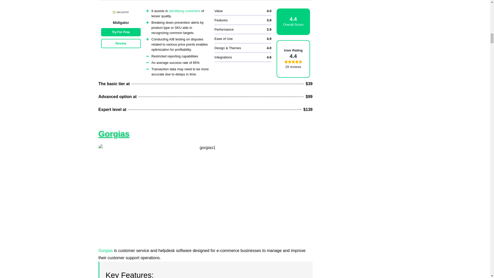 The image size is (494, 278). I want to click on Try For Free, so click(121, 32).